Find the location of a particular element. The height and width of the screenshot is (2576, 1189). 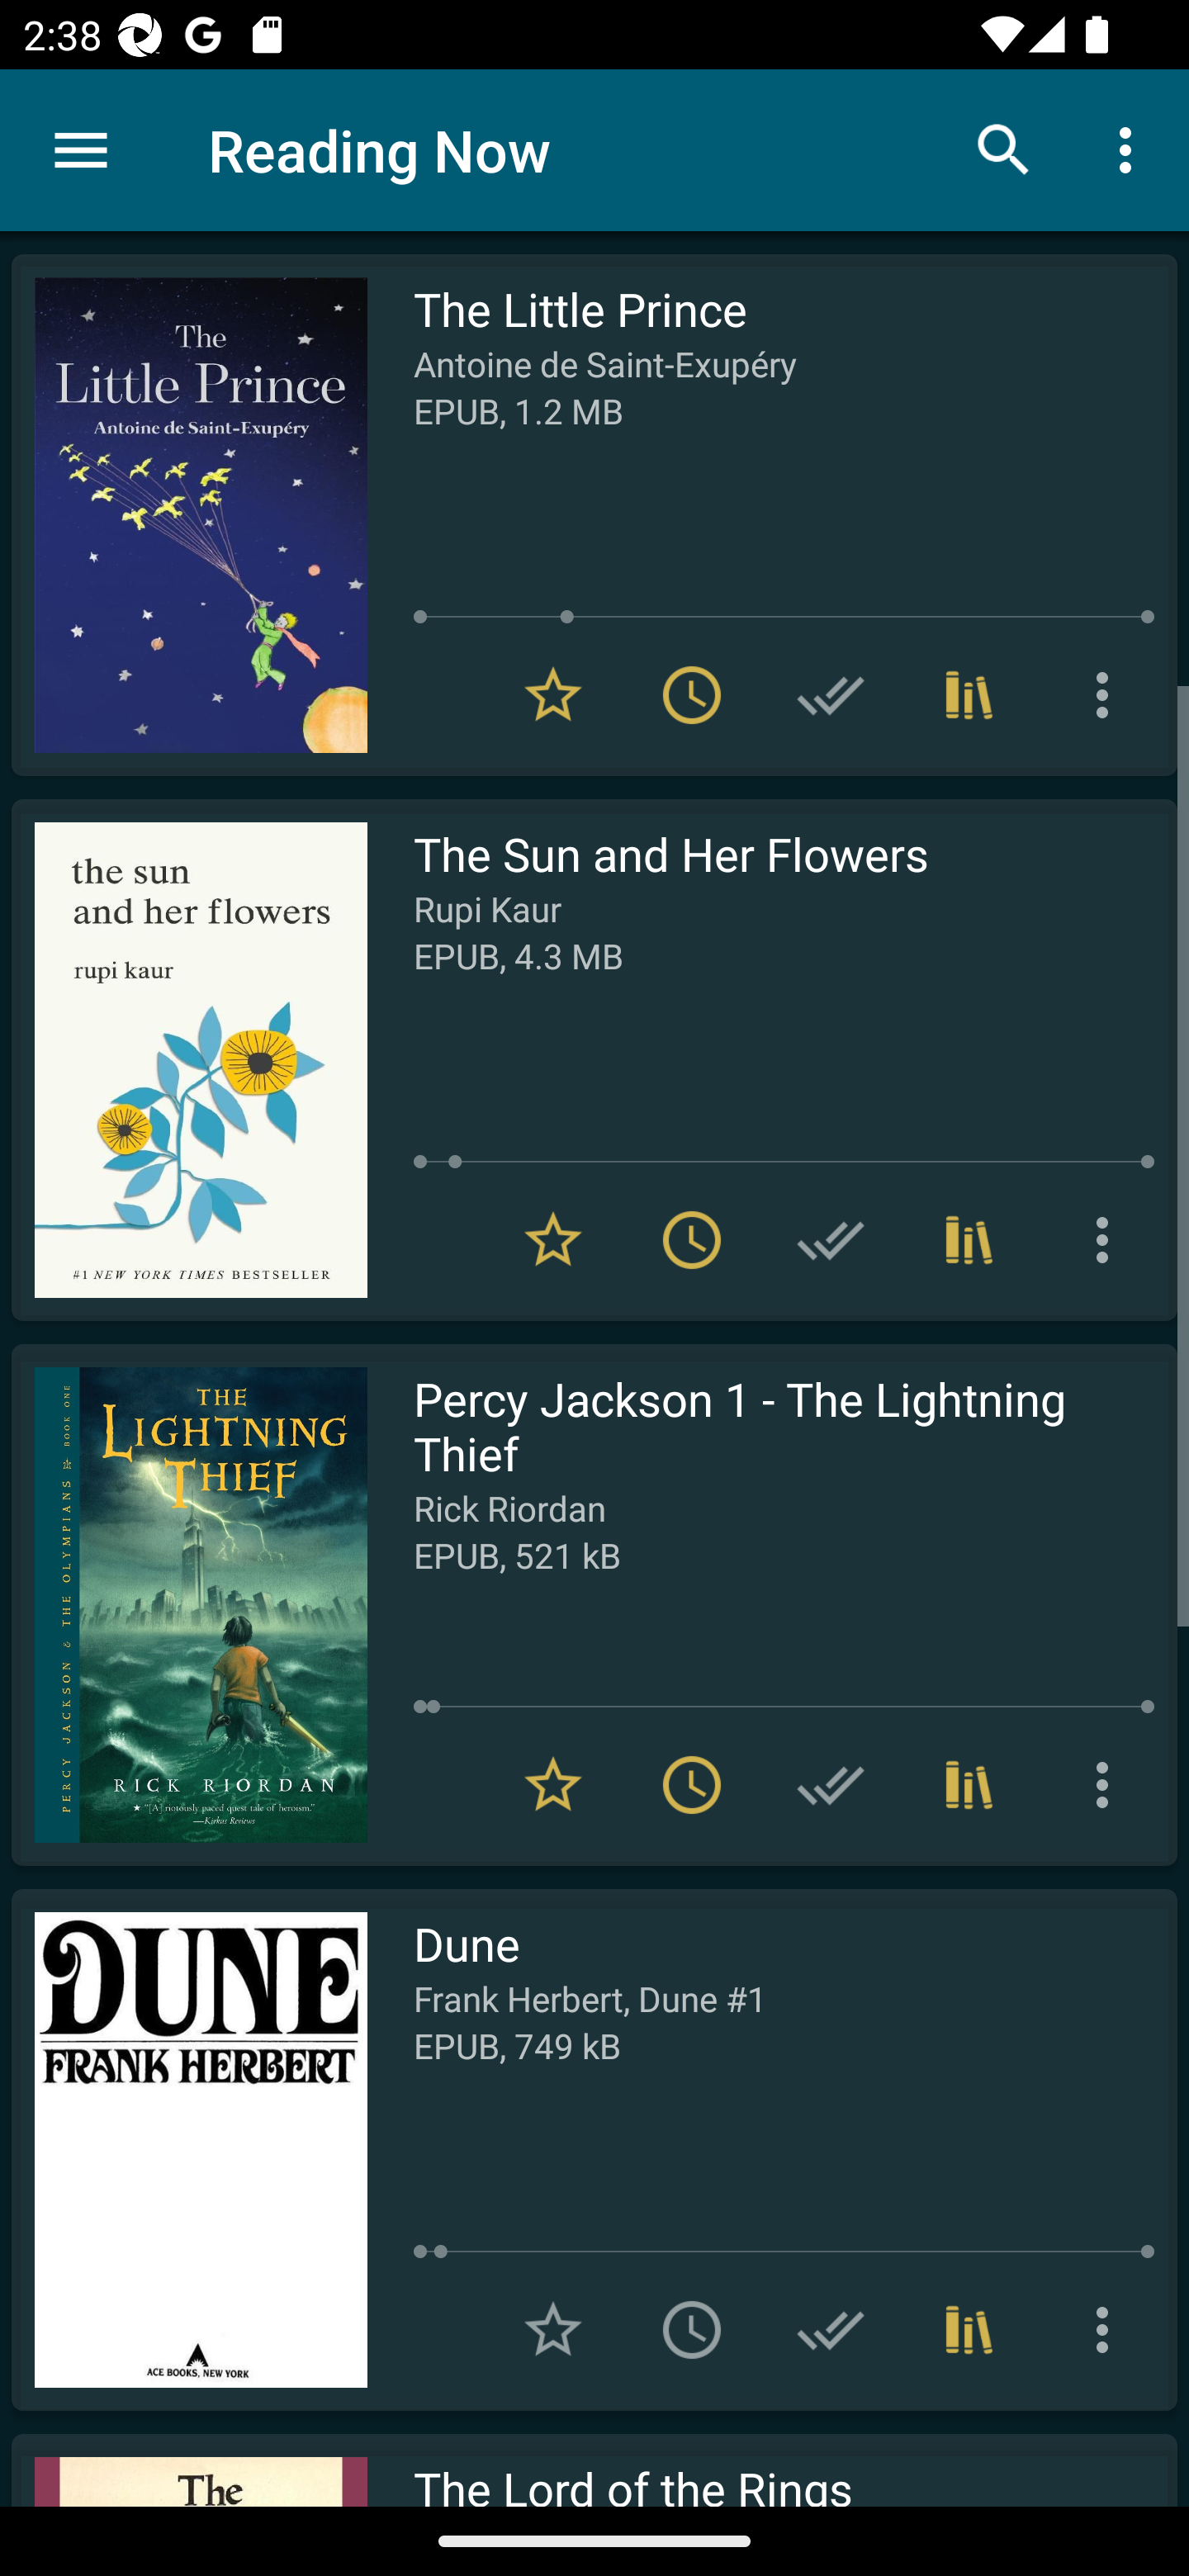

More options is located at coordinates (1108, 1785).